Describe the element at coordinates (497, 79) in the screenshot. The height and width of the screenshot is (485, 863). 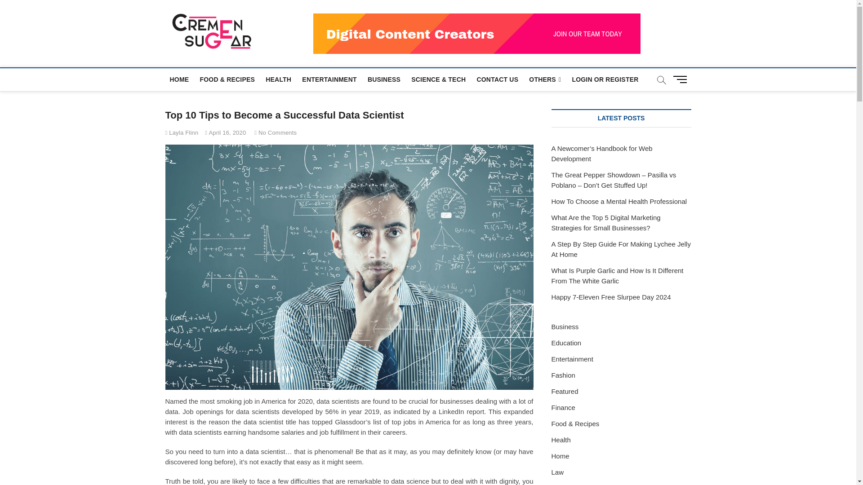
I see `CONTACT US` at that location.